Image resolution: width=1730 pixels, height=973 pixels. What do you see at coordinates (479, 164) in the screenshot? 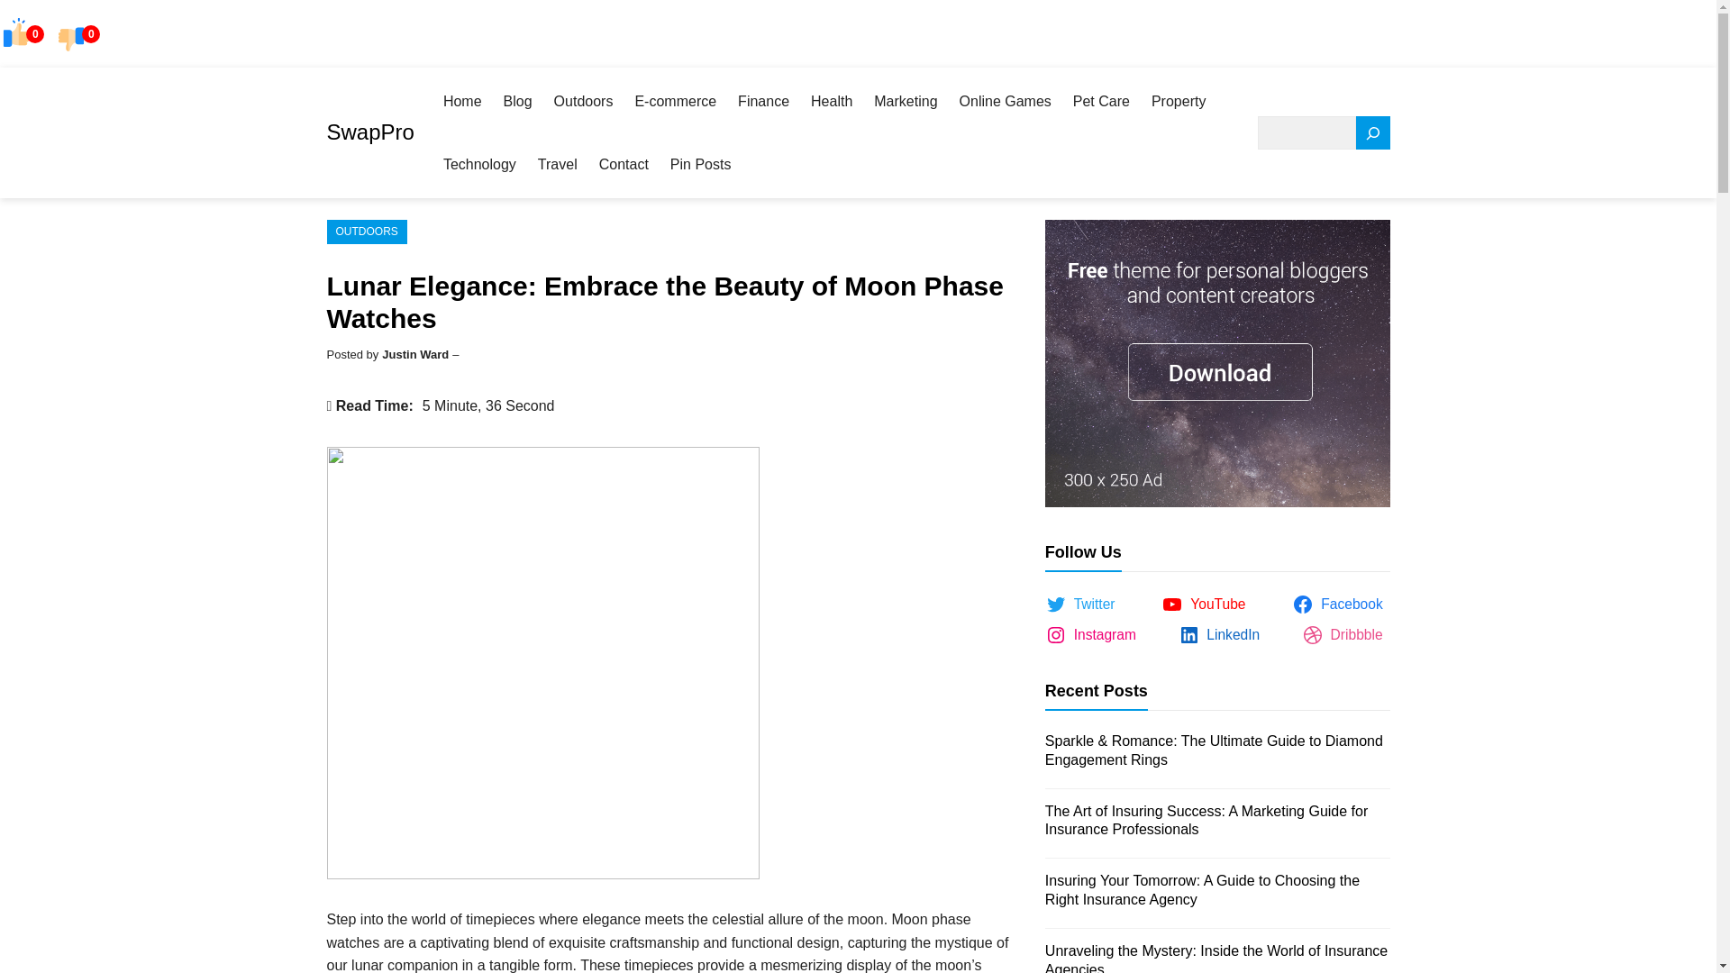
I see `Technology` at bounding box center [479, 164].